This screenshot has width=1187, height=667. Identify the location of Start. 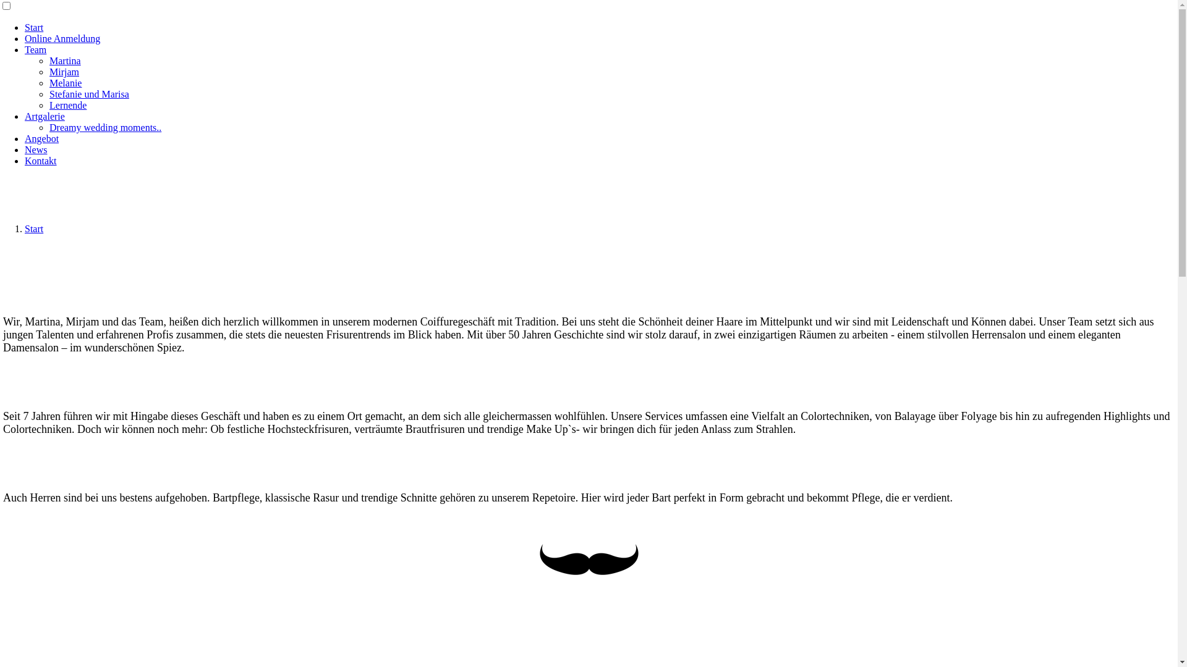
(34, 229).